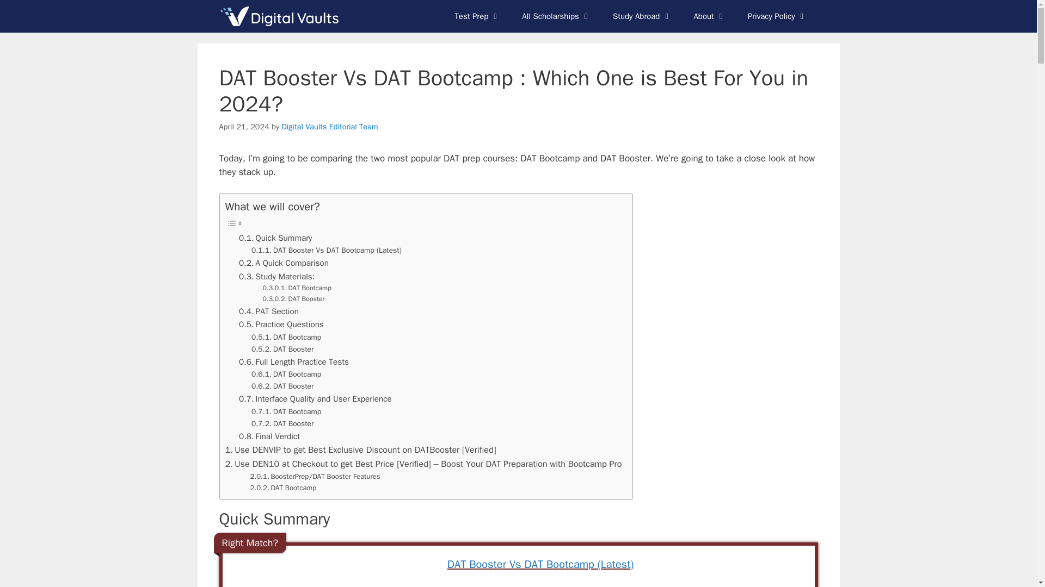 The height and width of the screenshot is (587, 1045). What do you see at coordinates (279, 16) in the screenshot?
I see `Digital Vaults` at bounding box center [279, 16].